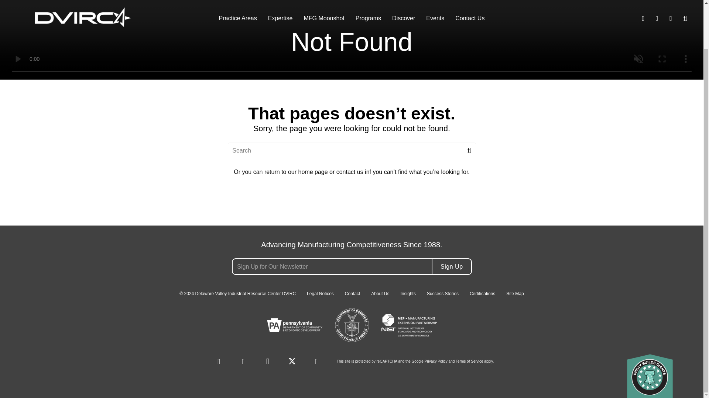  Describe the element at coordinates (219, 361) in the screenshot. I see `LinkedIn` at that location.